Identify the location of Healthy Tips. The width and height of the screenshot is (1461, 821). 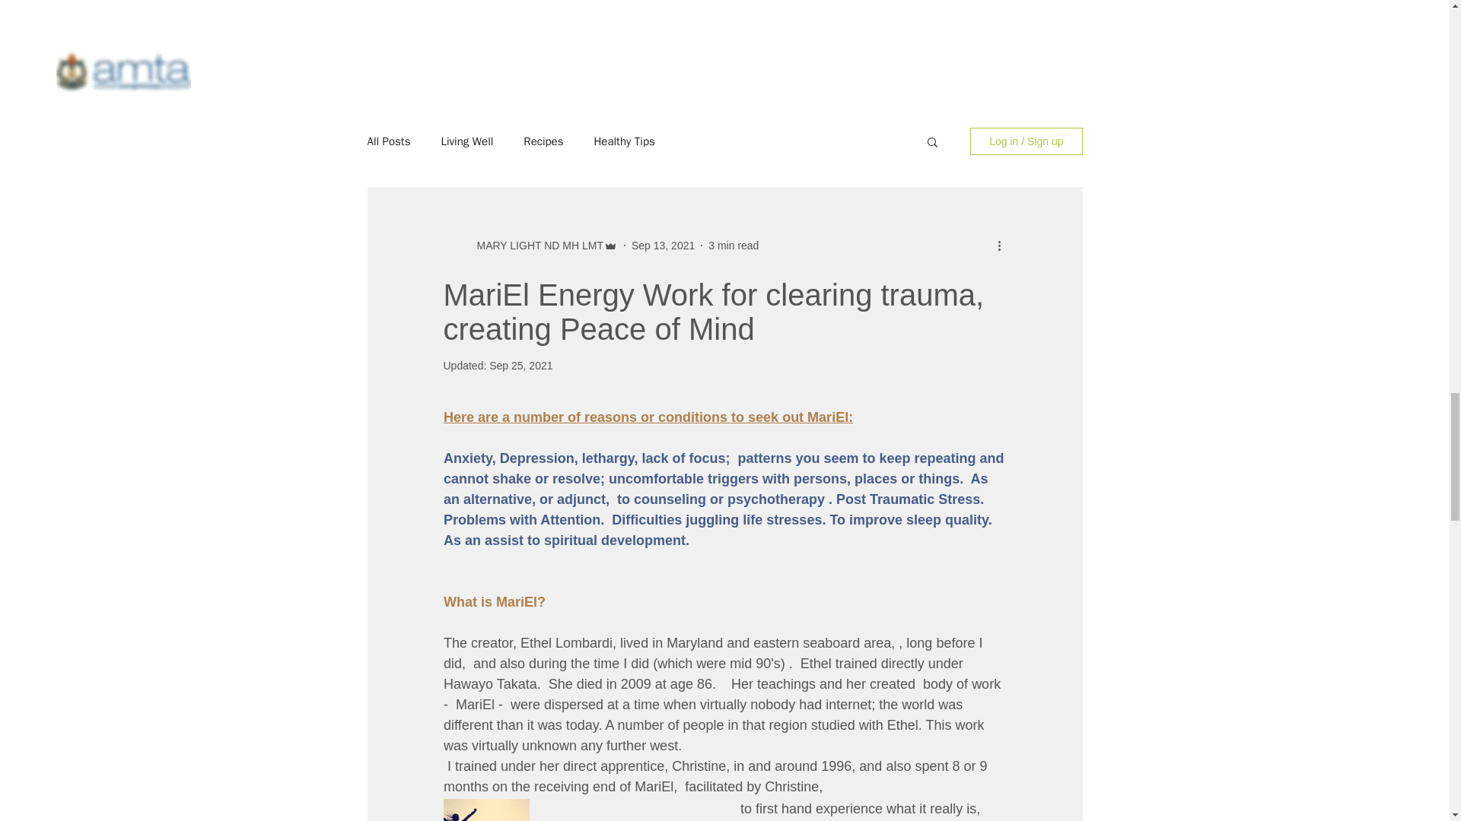
(624, 141).